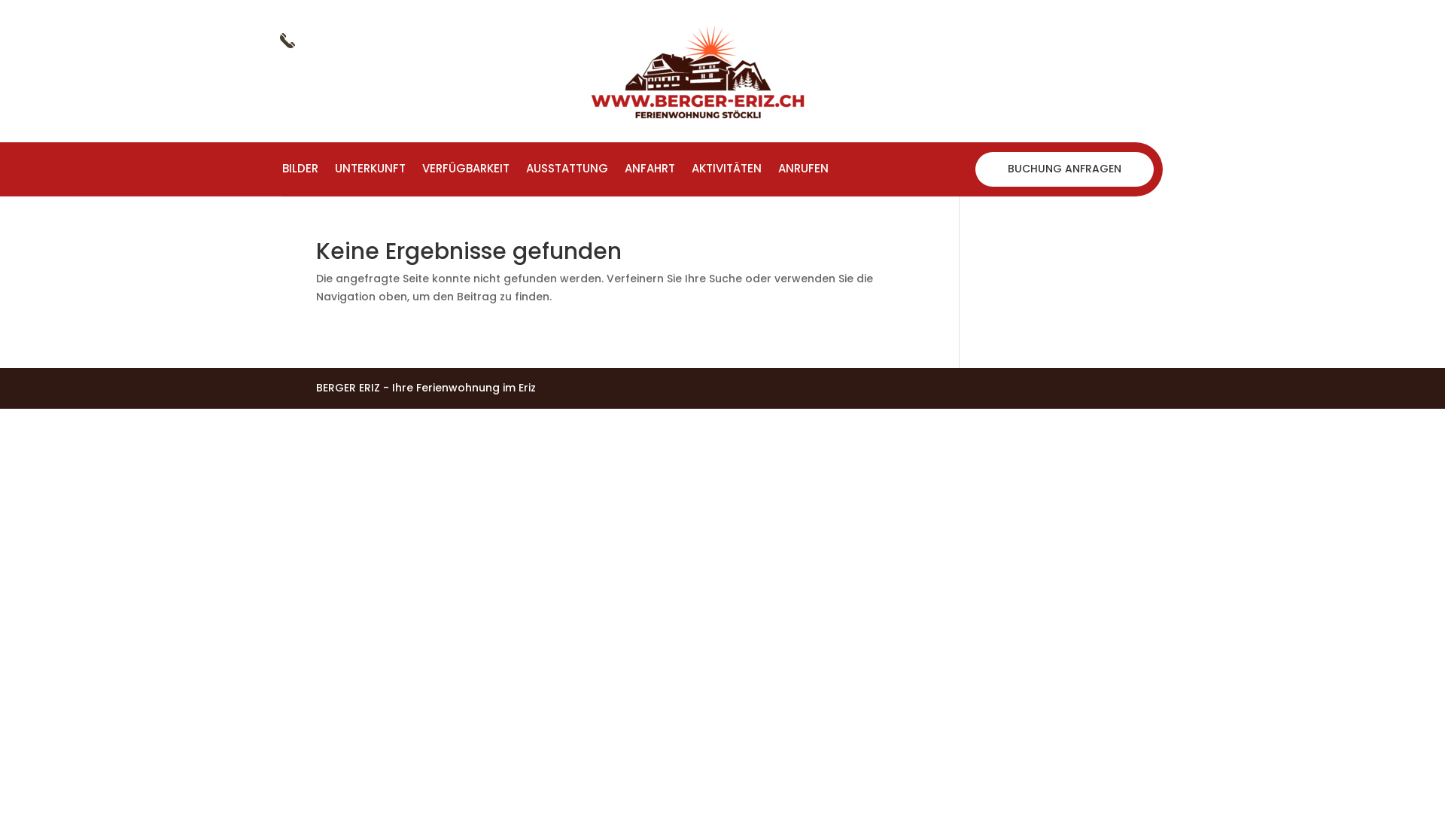 The height and width of the screenshot is (813, 1445). Describe the element at coordinates (1064, 169) in the screenshot. I see `BUCHUNG ANFRAGEN` at that location.